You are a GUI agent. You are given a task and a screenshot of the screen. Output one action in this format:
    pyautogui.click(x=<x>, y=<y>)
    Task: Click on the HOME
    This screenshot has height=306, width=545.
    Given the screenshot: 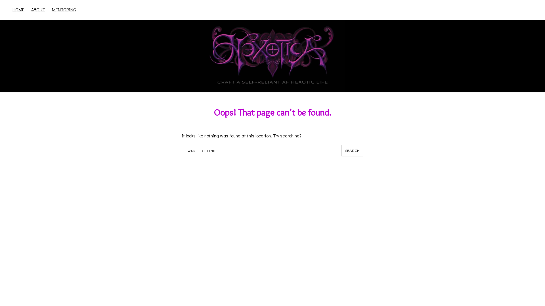 What is the action you would take?
    pyautogui.click(x=18, y=10)
    